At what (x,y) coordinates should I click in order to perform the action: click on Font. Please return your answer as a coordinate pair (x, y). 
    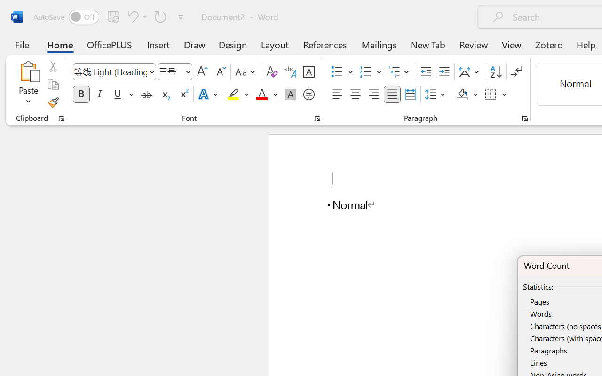
    Looking at the image, I should click on (114, 72).